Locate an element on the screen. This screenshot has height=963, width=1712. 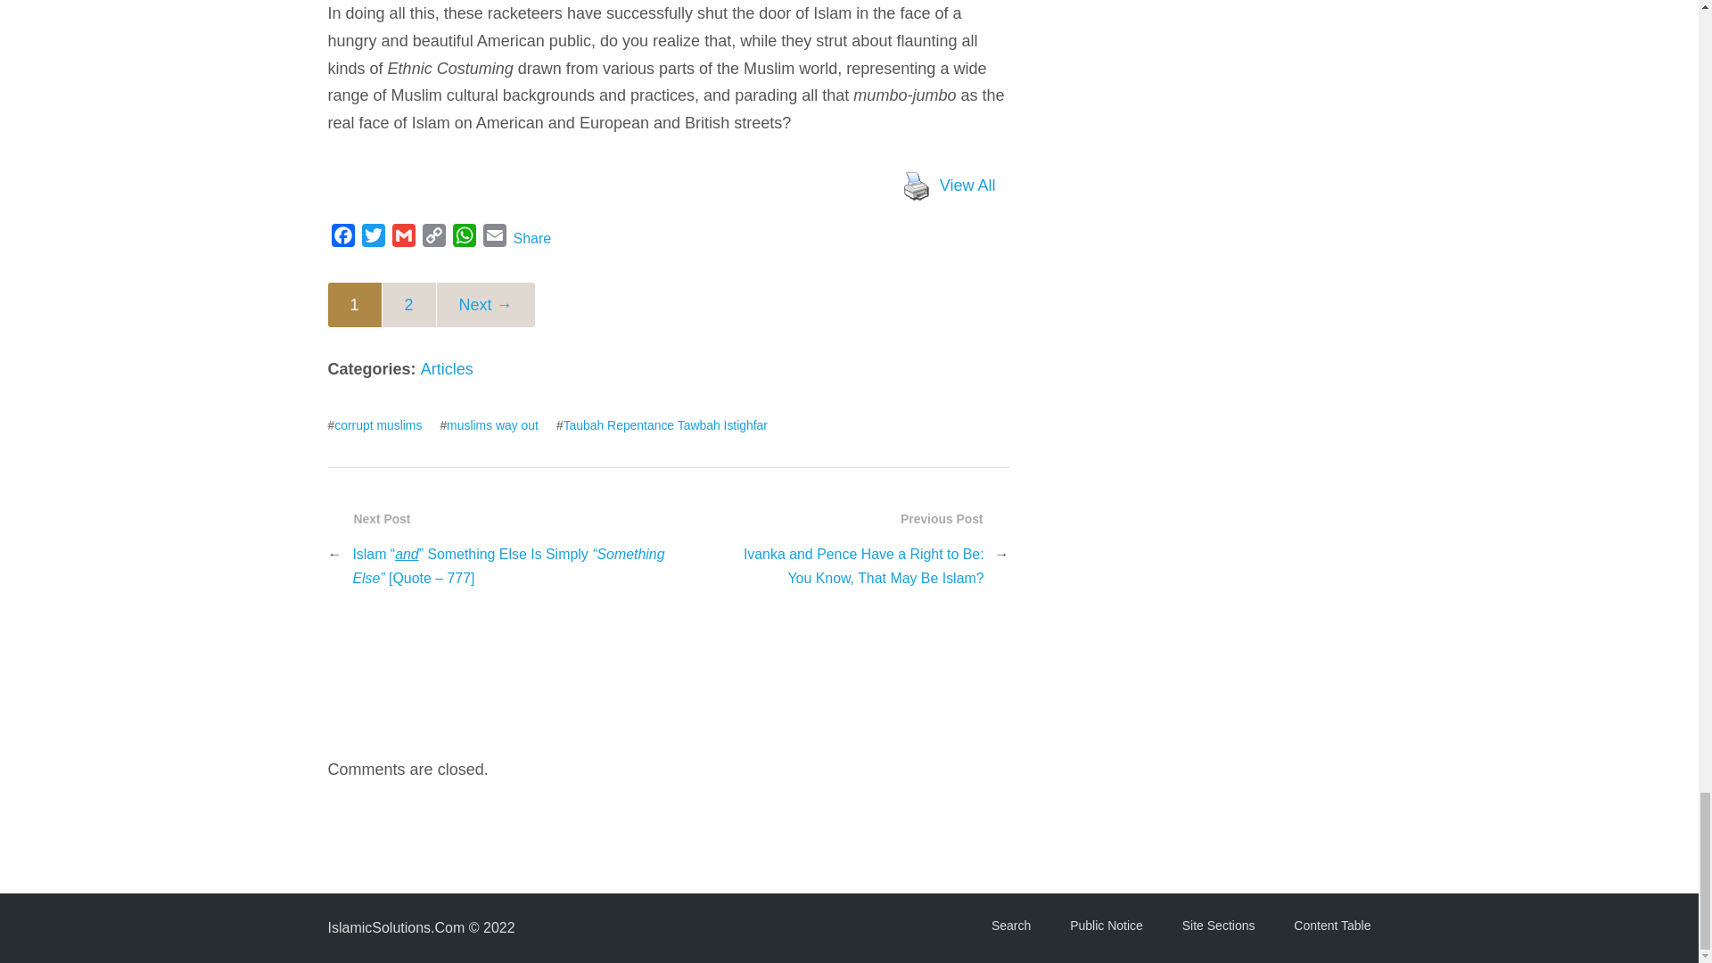
Twitter is located at coordinates (373, 239).